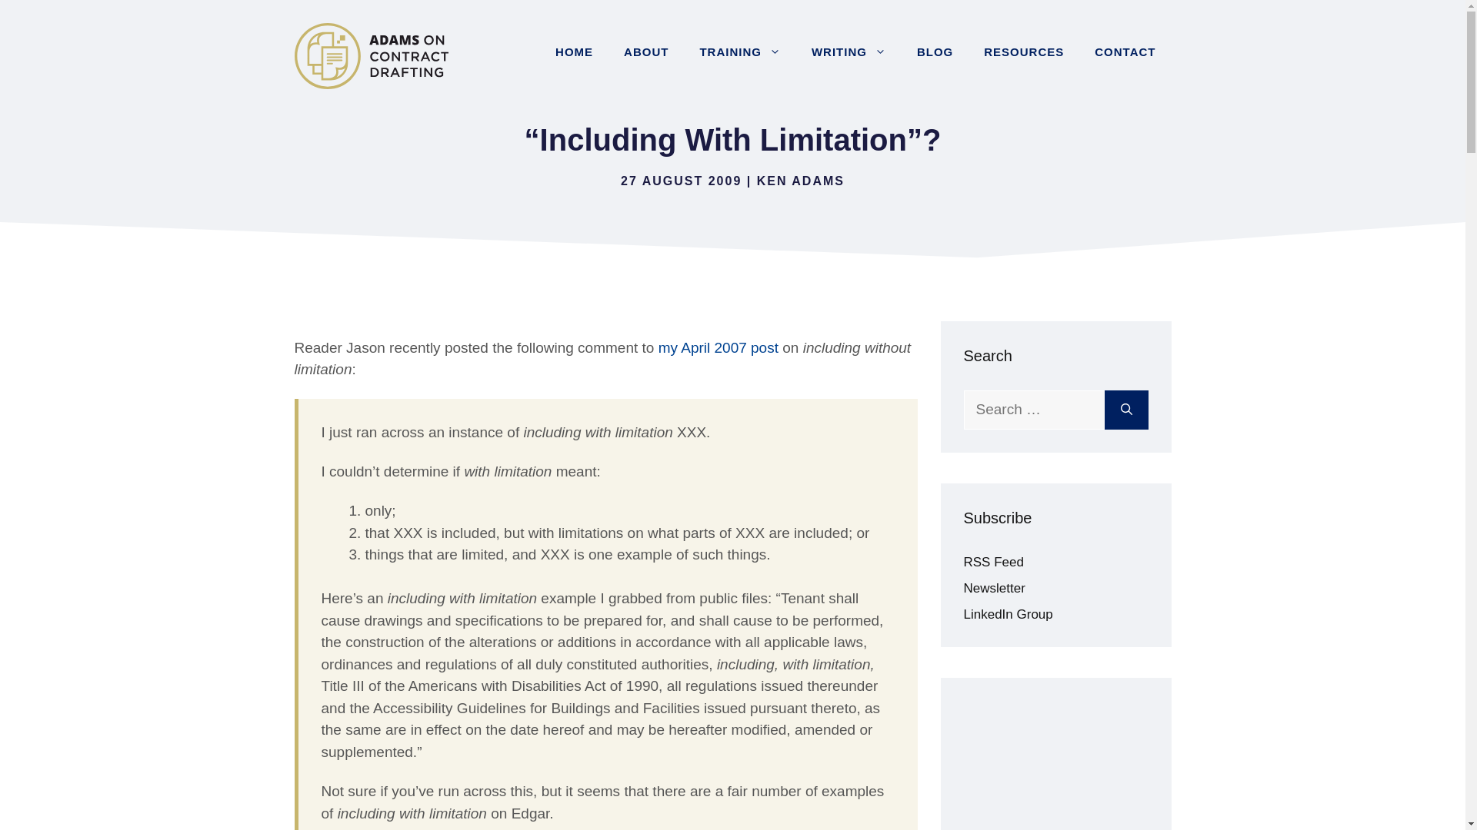 The height and width of the screenshot is (830, 1477). I want to click on HOME, so click(574, 52).